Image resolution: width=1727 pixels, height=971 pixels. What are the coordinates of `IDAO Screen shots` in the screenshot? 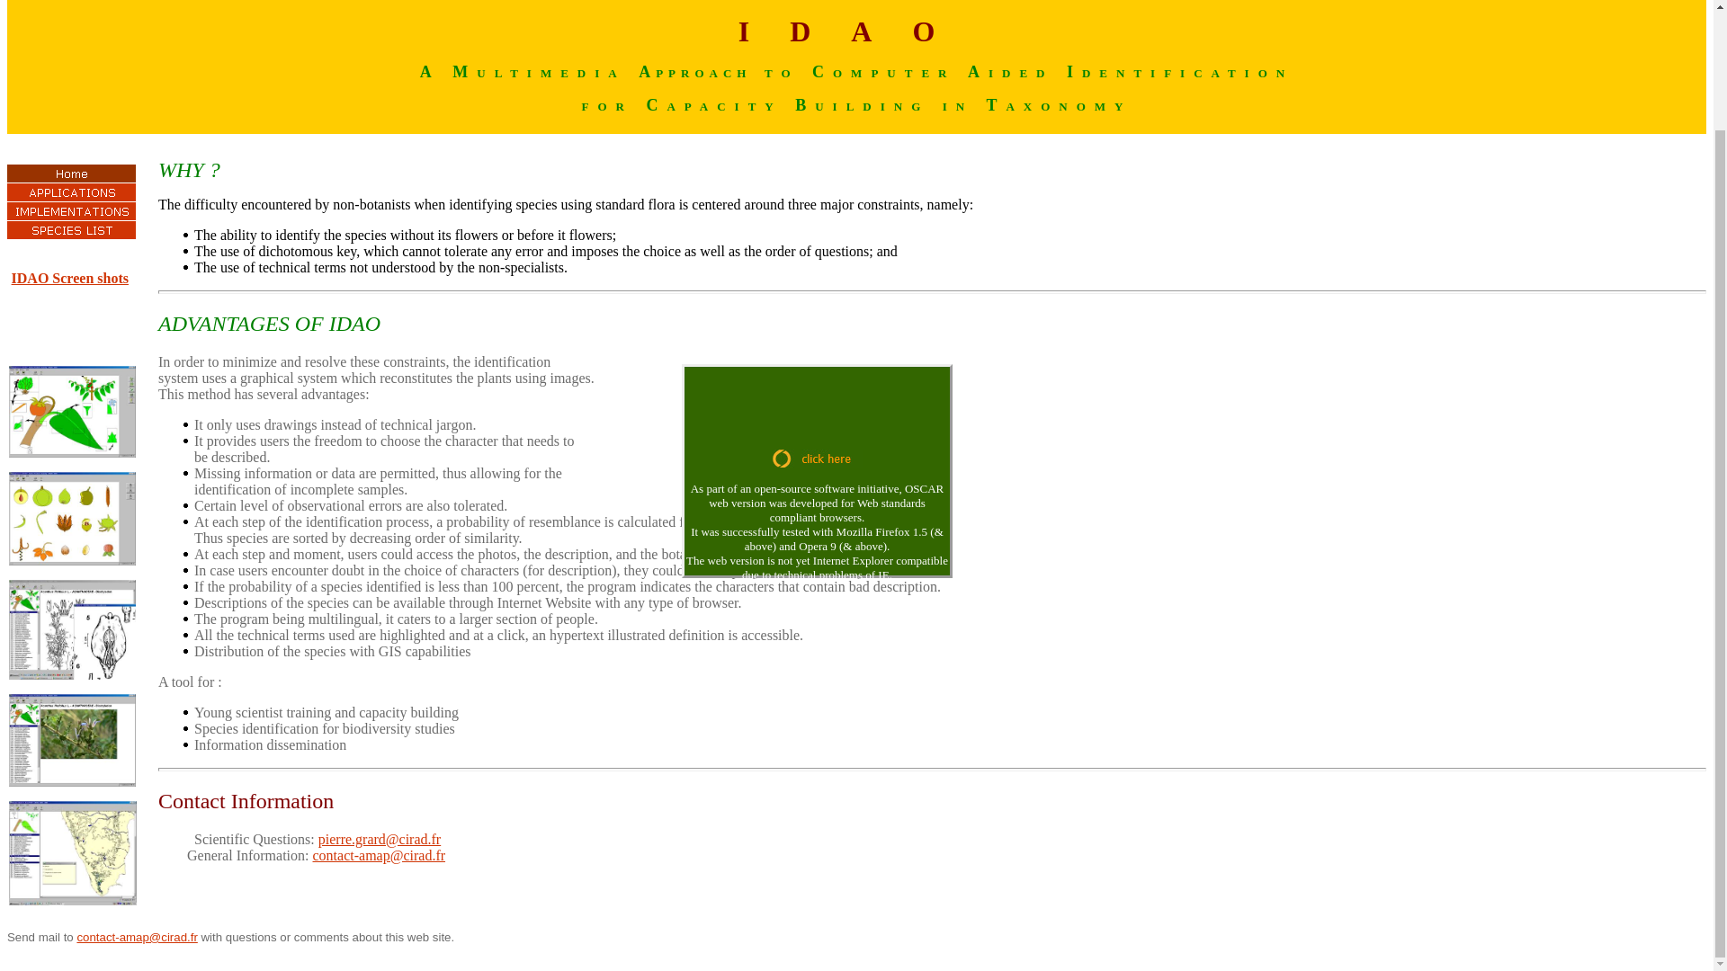 It's located at (70, 278).